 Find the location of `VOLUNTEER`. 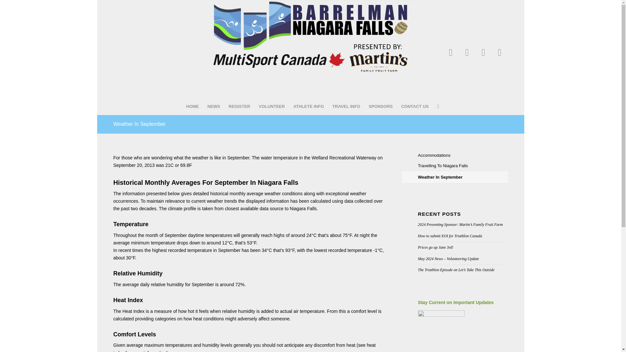

VOLUNTEER is located at coordinates (271, 107).